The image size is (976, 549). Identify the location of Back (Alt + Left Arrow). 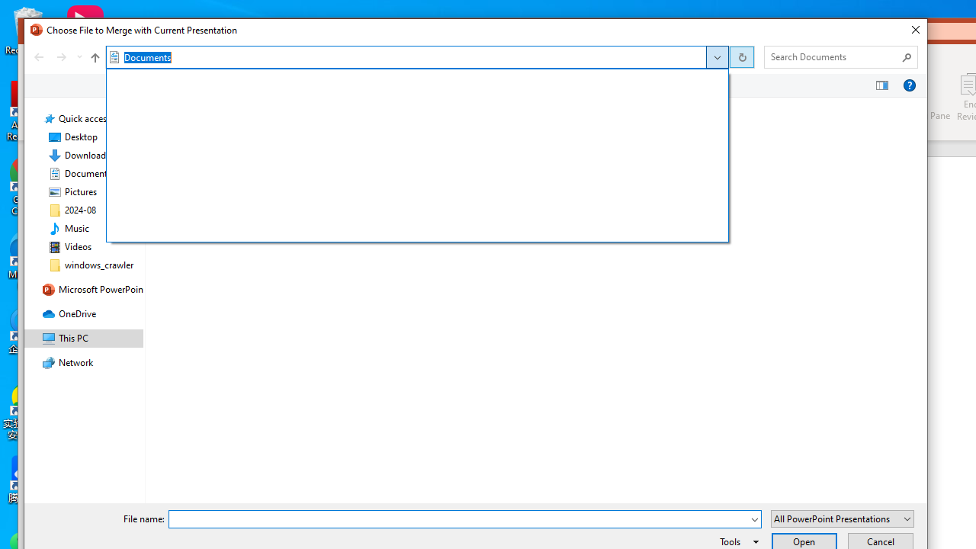
(38, 56).